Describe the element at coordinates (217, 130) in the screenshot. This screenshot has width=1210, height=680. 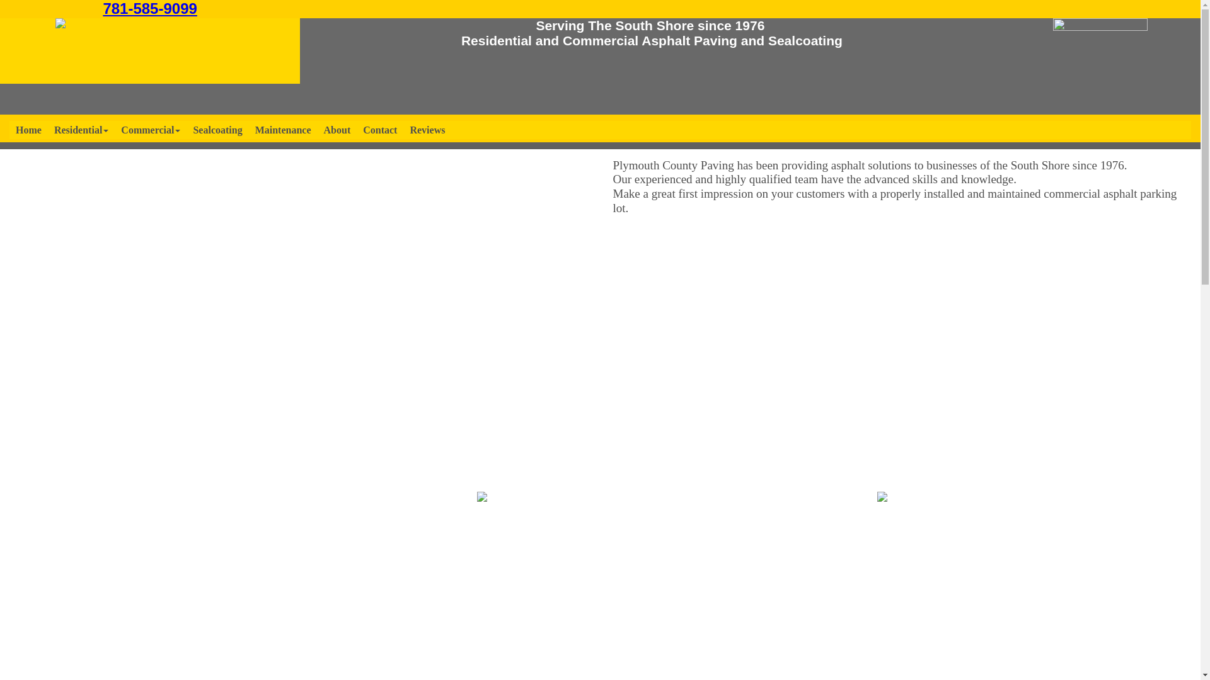
I see `Sealcoating` at that location.